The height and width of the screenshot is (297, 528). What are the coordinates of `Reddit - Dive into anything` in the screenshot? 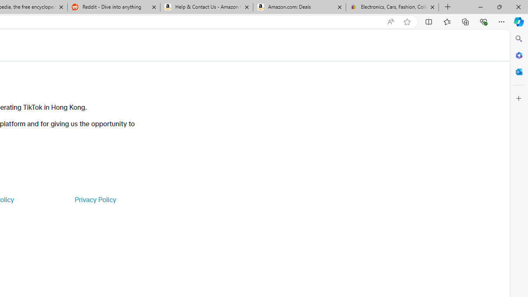 It's located at (113, 7).